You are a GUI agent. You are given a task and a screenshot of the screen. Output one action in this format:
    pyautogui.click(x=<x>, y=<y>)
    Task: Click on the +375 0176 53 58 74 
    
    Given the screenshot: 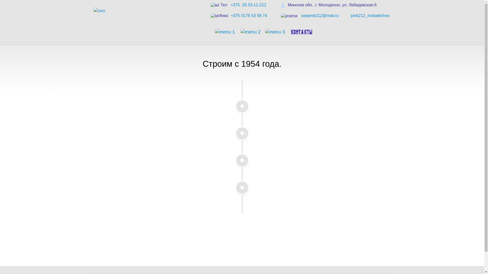 What is the action you would take?
    pyautogui.click(x=250, y=16)
    